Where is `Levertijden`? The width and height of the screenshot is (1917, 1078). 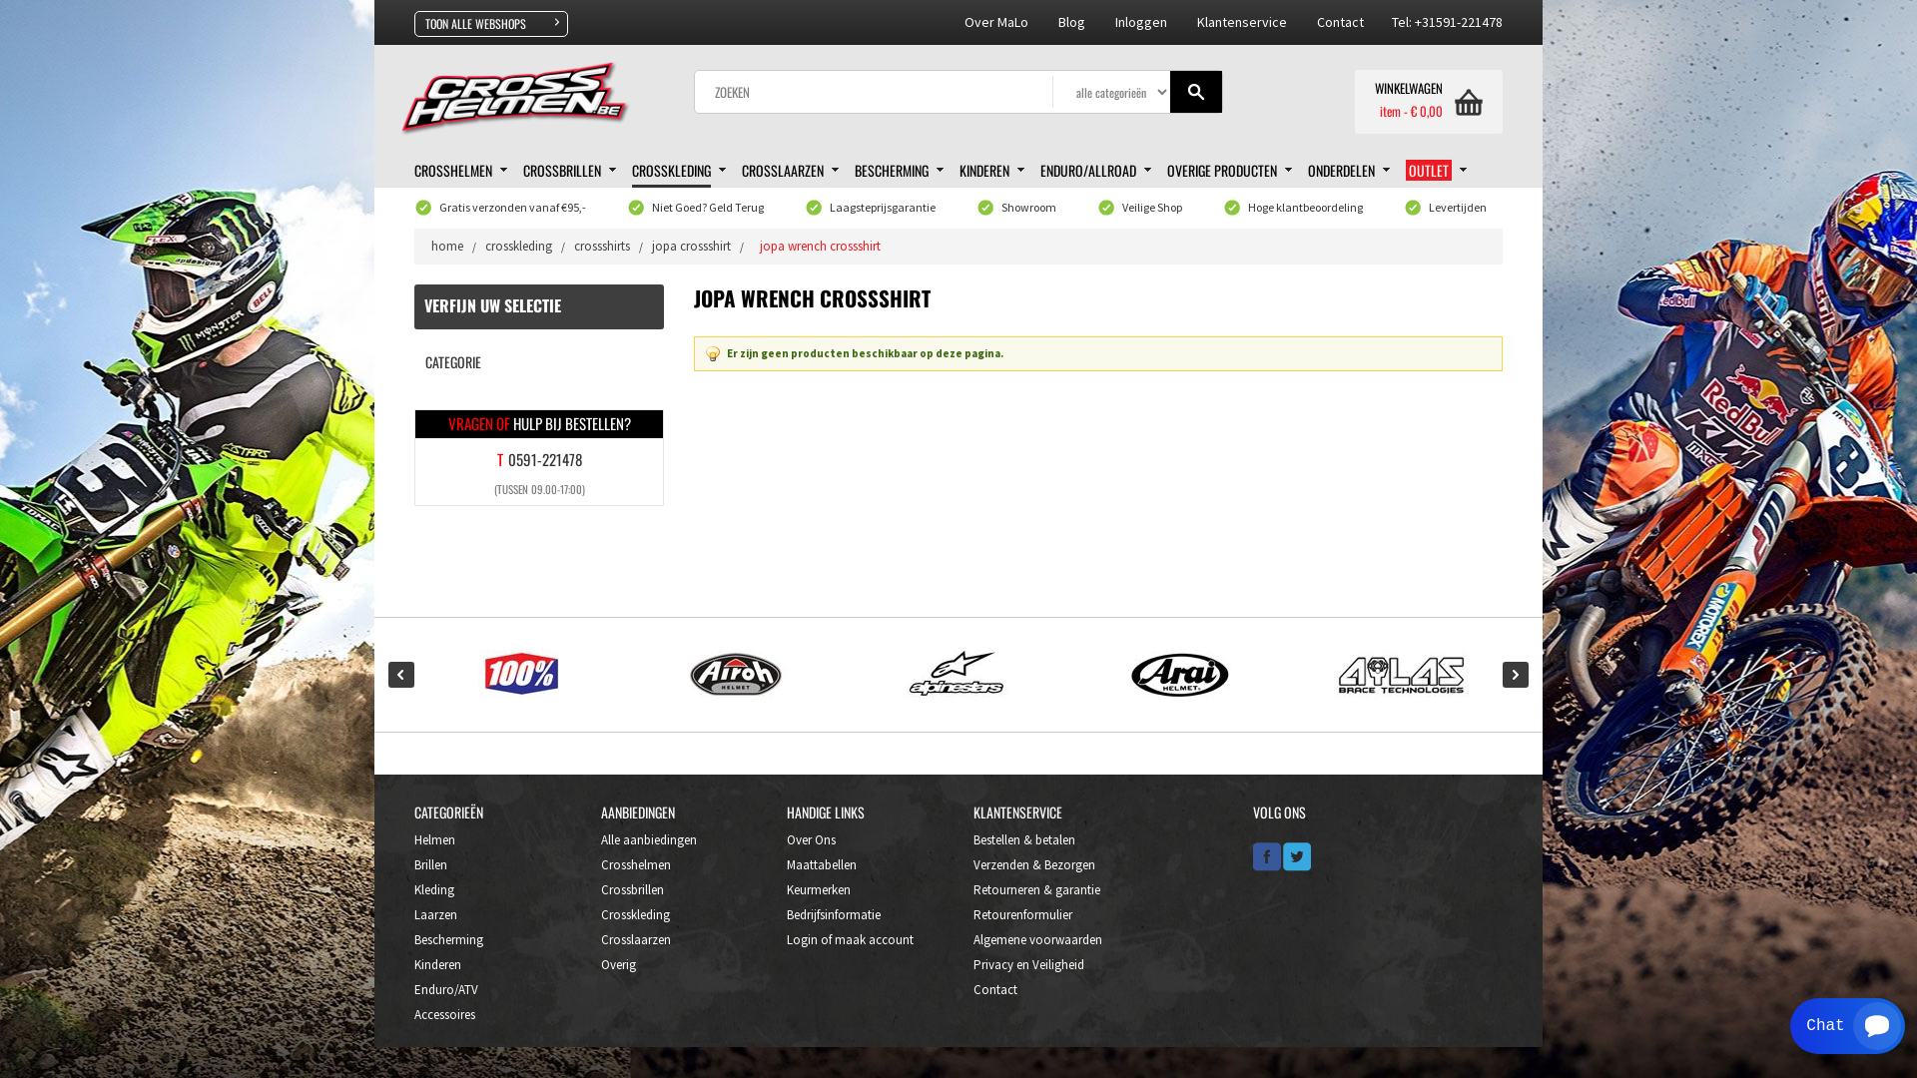
Levertijden is located at coordinates (1458, 208).